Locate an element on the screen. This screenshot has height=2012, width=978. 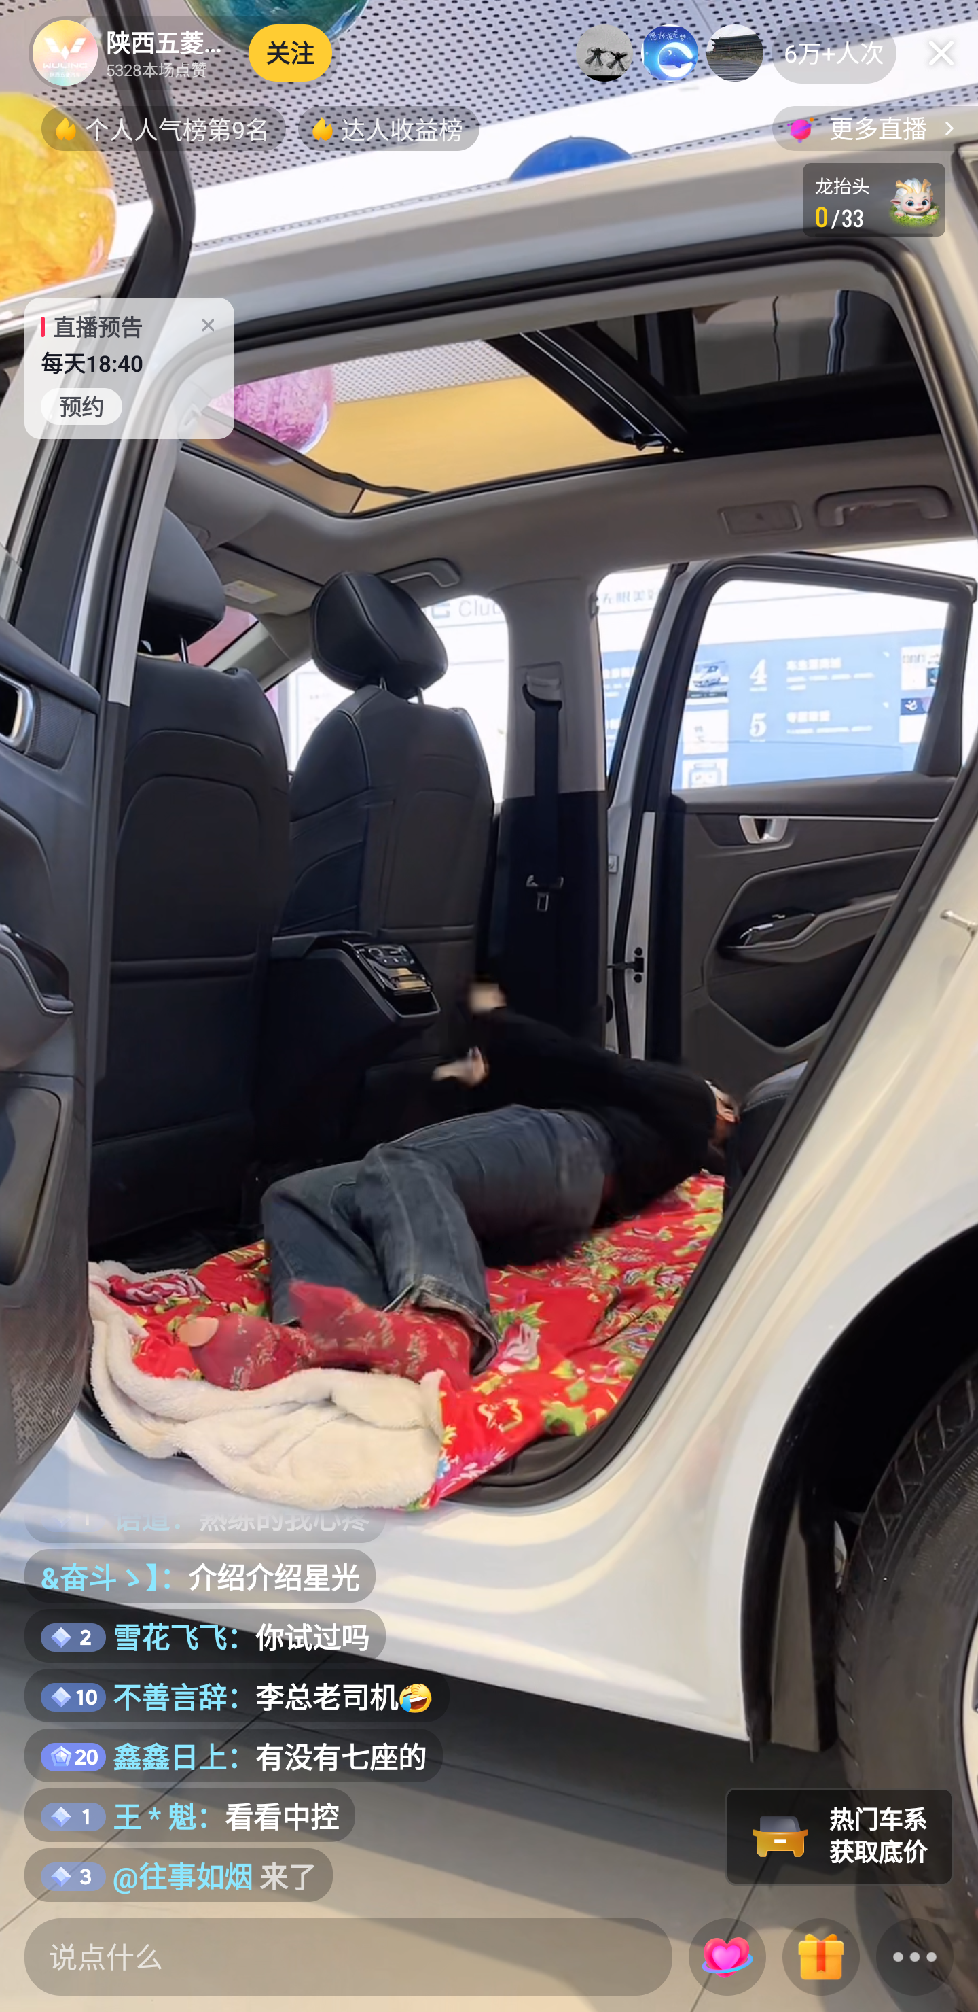
预约 按钮 预约 is located at coordinates (81, 406).